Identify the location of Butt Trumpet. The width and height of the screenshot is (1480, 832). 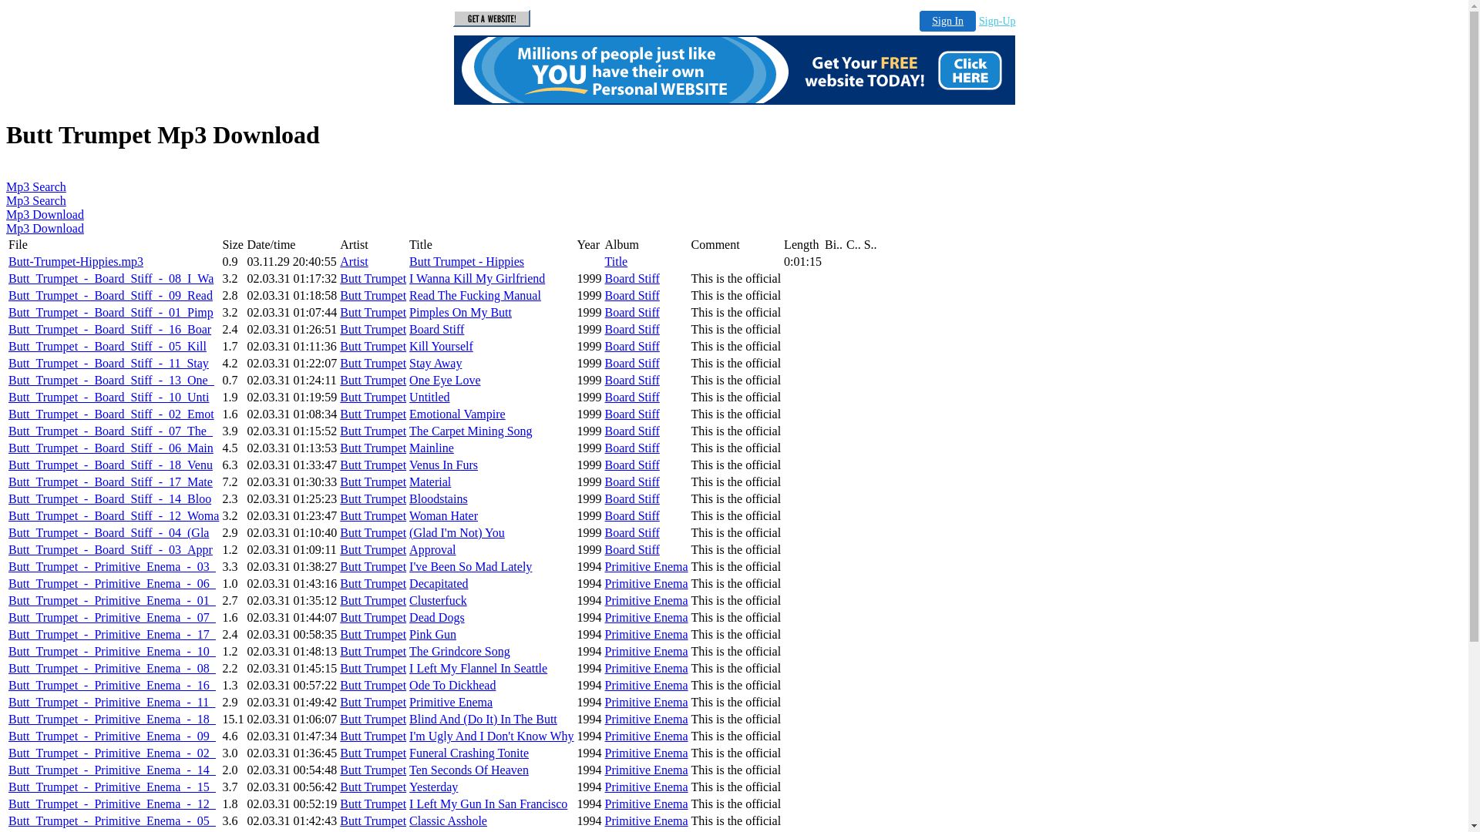
(373, 567).